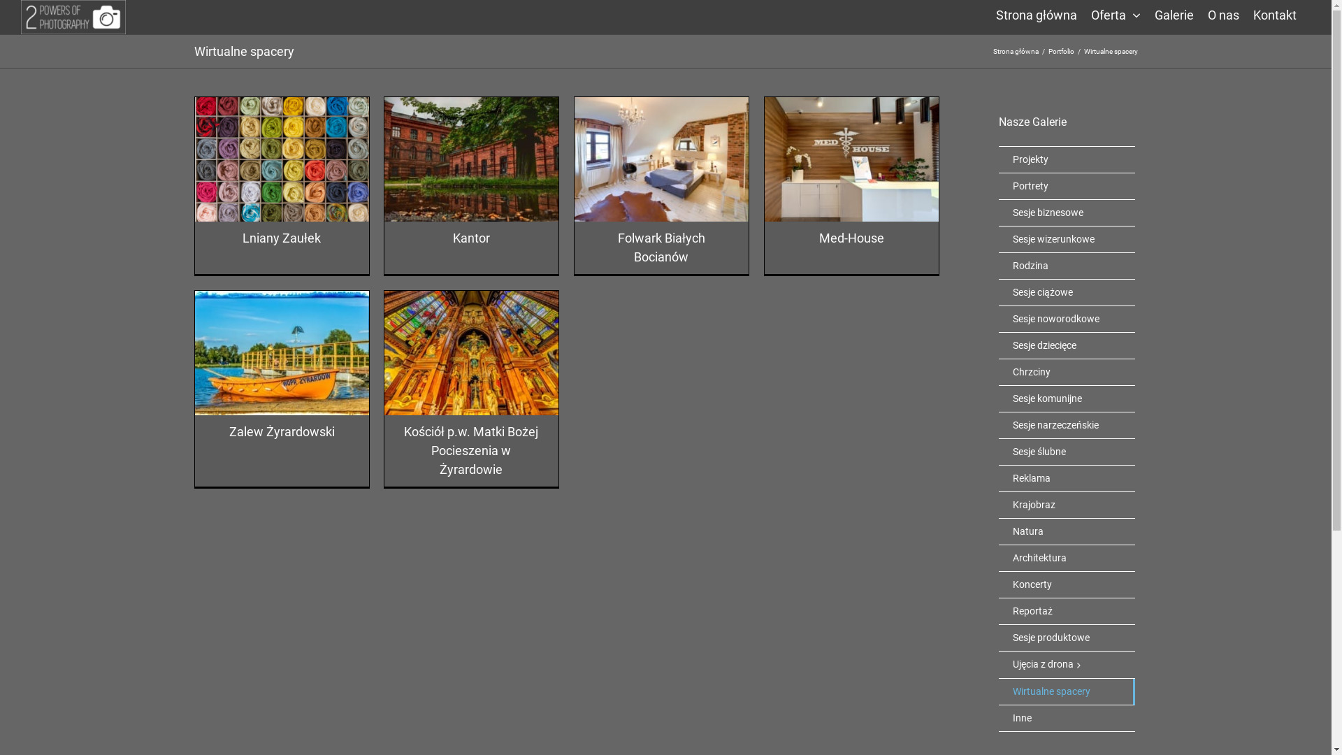 Image resolution: width=1342 pixels, height=755 pixels. Describe the element at coordinates (1275, 14) in the screenshot. I see `Kontakt` at that location.